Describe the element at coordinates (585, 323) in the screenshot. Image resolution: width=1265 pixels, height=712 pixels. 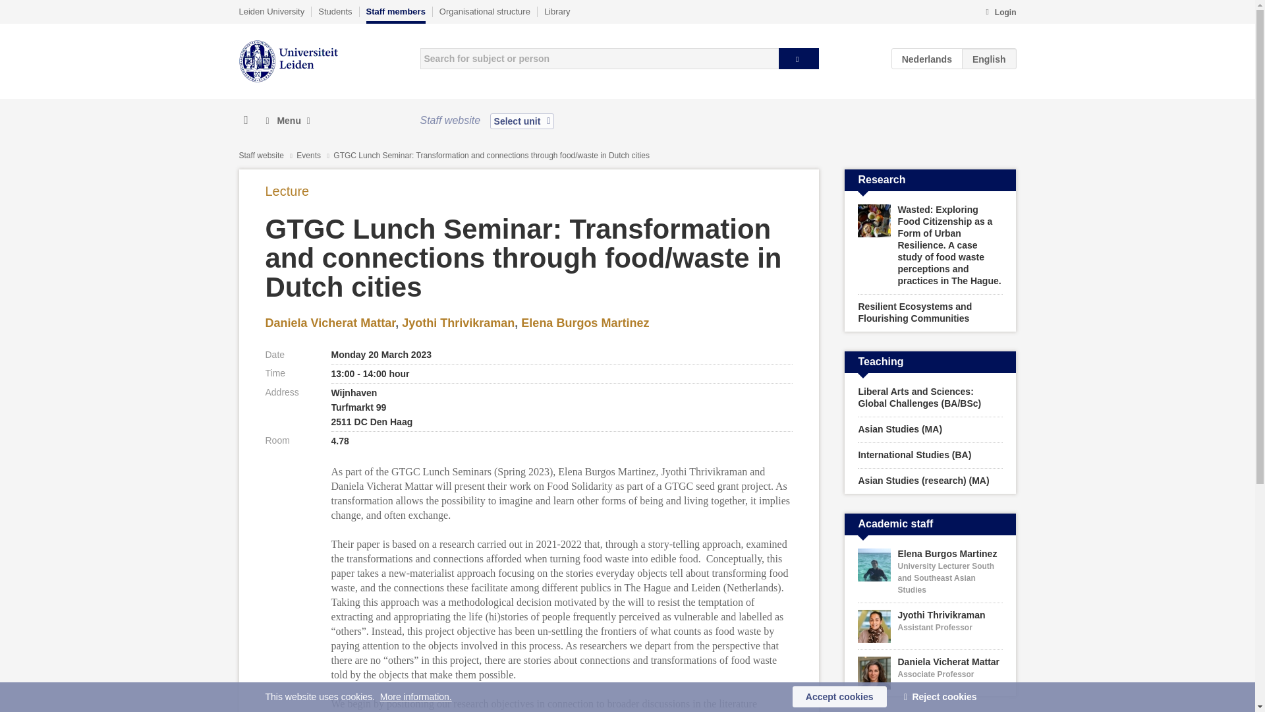
I see `Elena Burgos Martinez` at that location.